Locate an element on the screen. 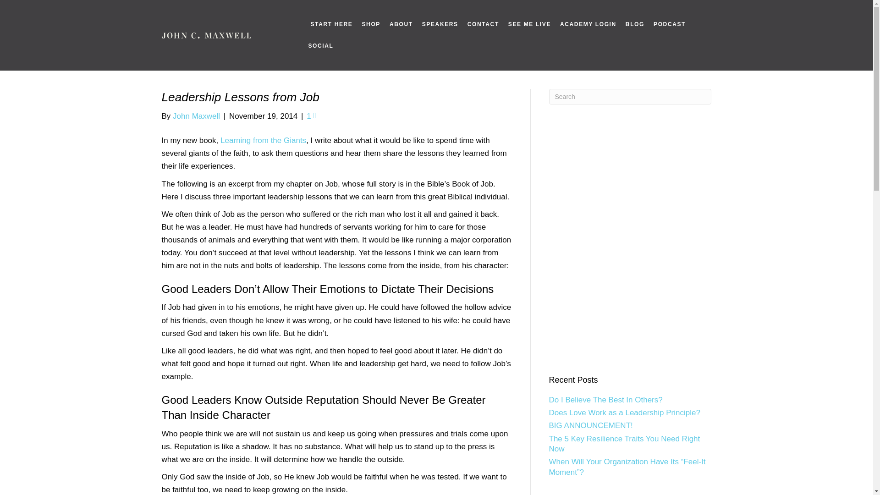 Image resolution: width=880 pixels, height=495 pixels. SOCIAL is located at coordinates (321, 46).